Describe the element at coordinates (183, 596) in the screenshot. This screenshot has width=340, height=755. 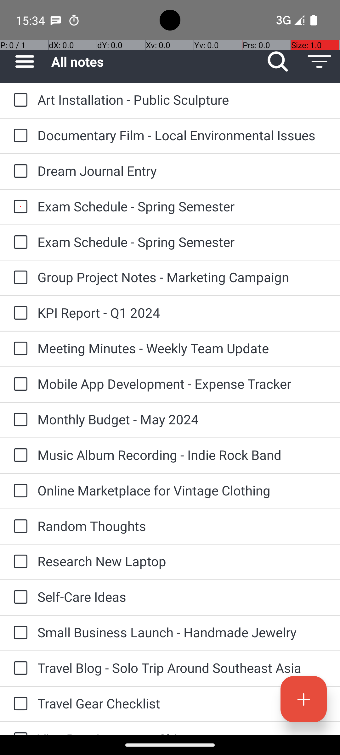
I see `Self-Care Ideas` at that location.